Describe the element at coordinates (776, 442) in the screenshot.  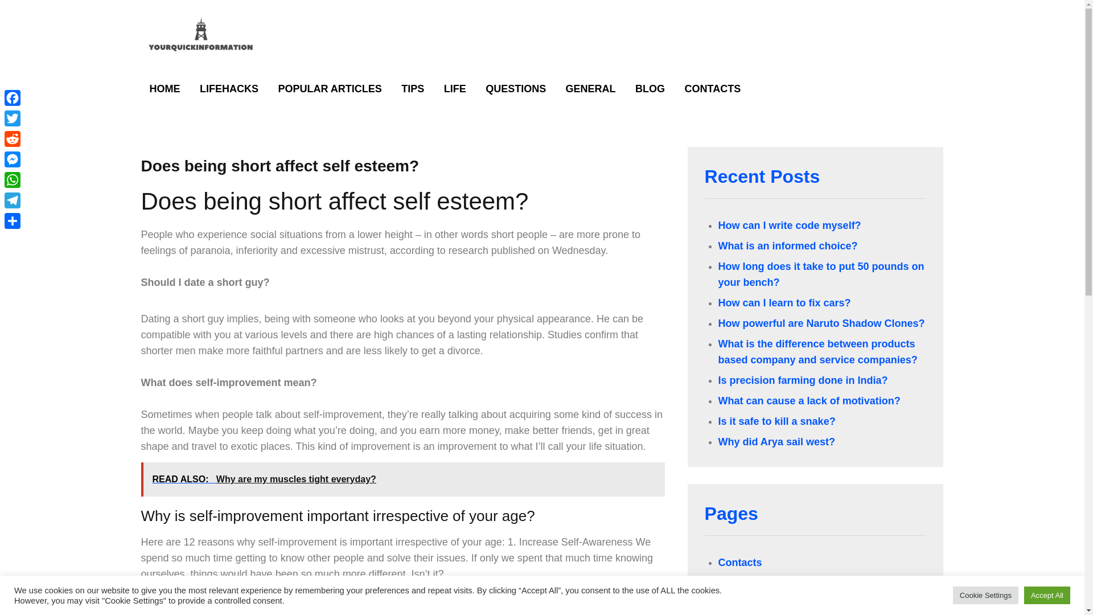
I see `Why did Arya sail west?` at that location.